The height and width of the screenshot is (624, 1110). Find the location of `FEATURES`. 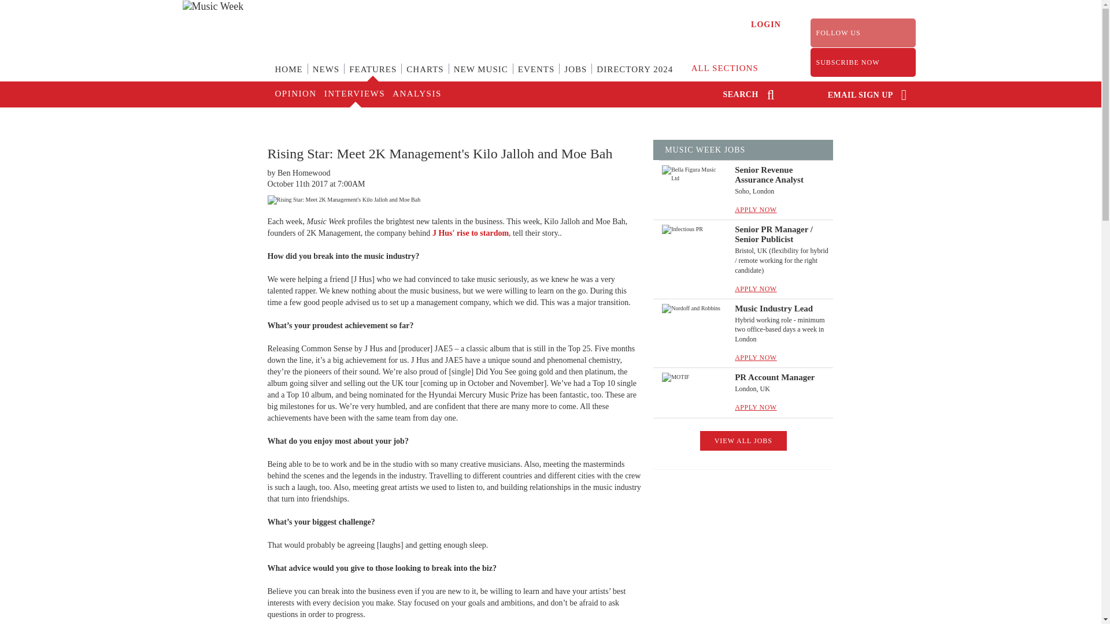

FEATURES is located at coordinates (372, 76).